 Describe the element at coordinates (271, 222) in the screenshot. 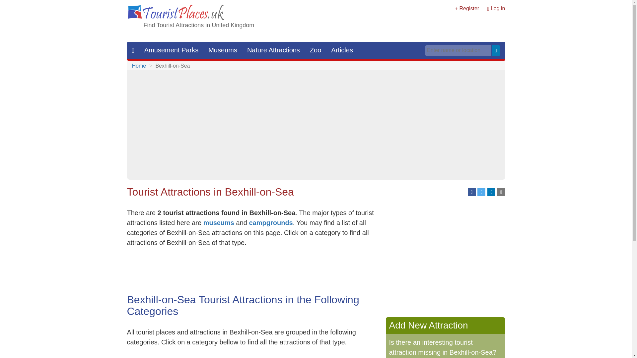

I see `campgrounds` at that location.